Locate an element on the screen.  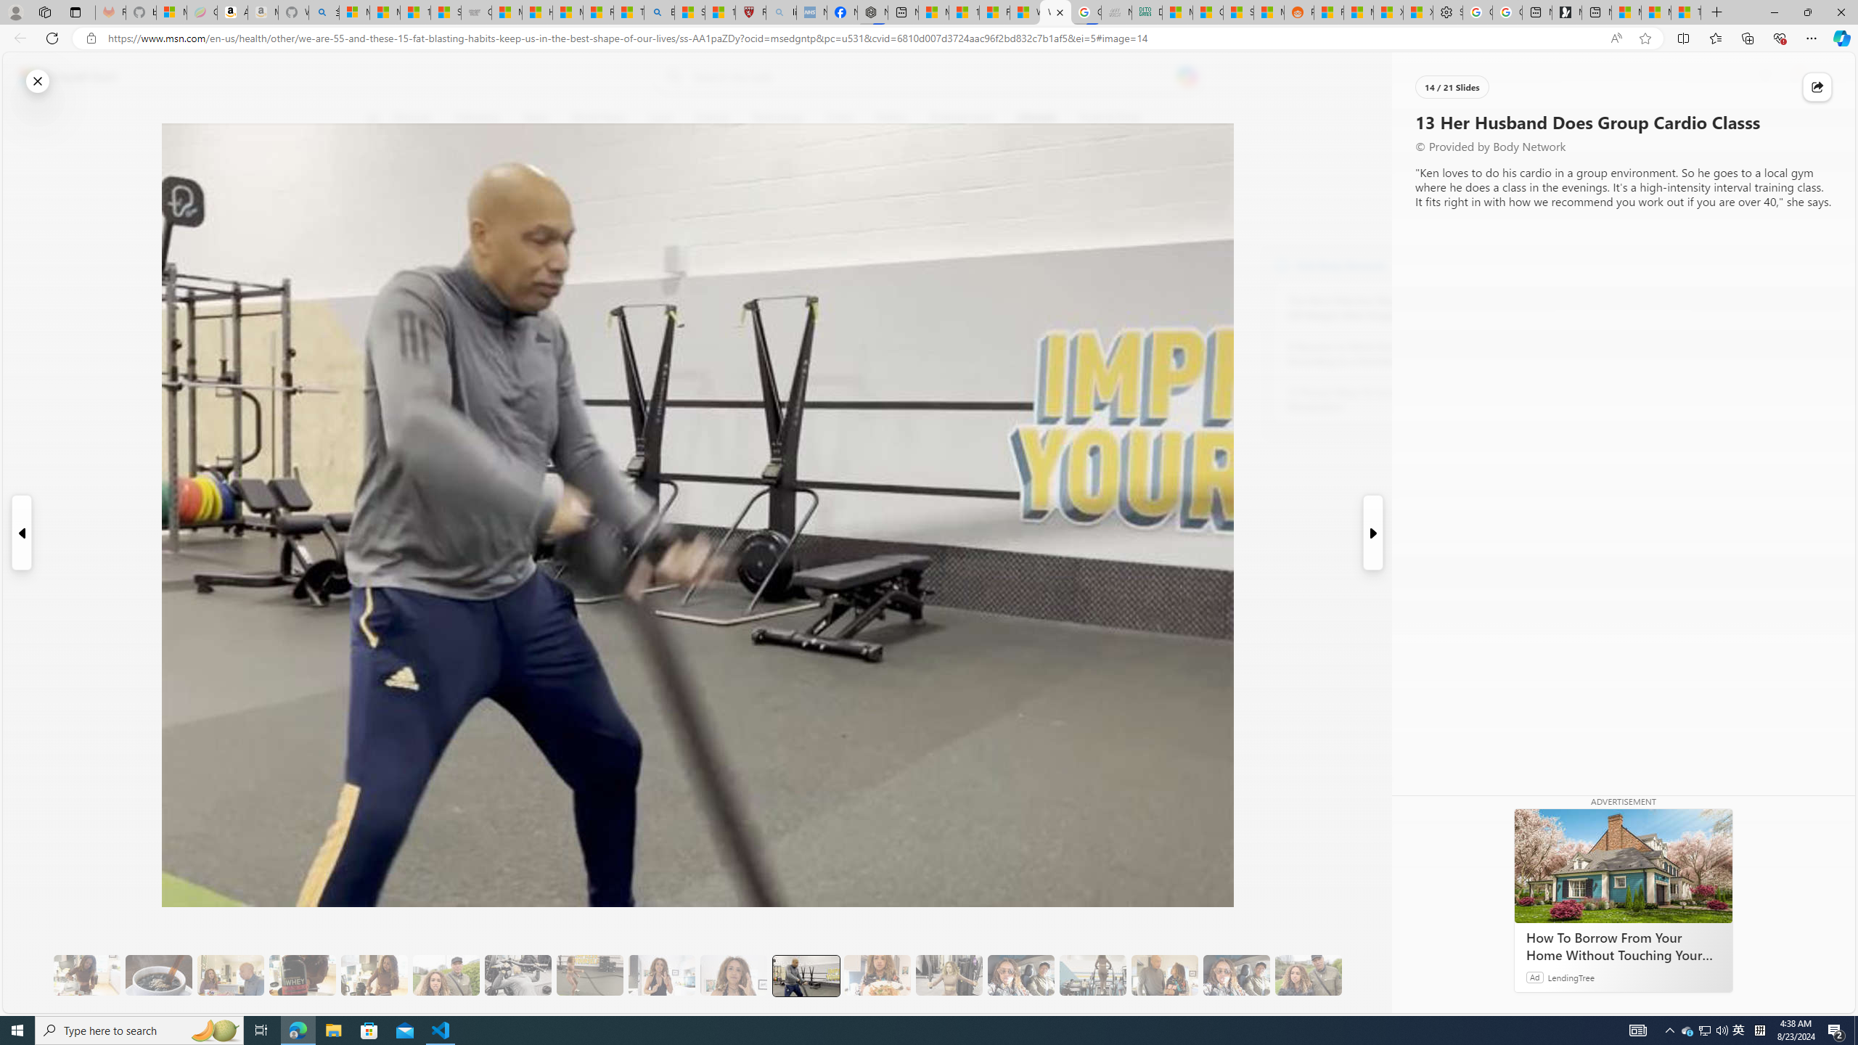
12 Popular Science Lies that Must be Corrected is located at coordinates (720, 12).